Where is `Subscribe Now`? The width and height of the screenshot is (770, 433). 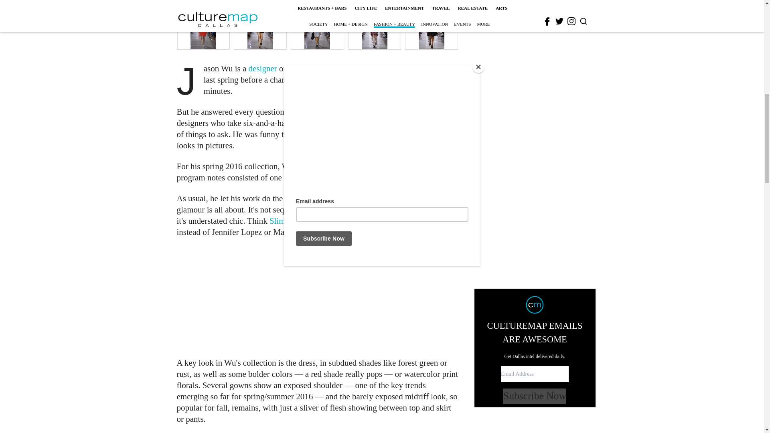 Subscribe Now is located at coordinates (535, 156).